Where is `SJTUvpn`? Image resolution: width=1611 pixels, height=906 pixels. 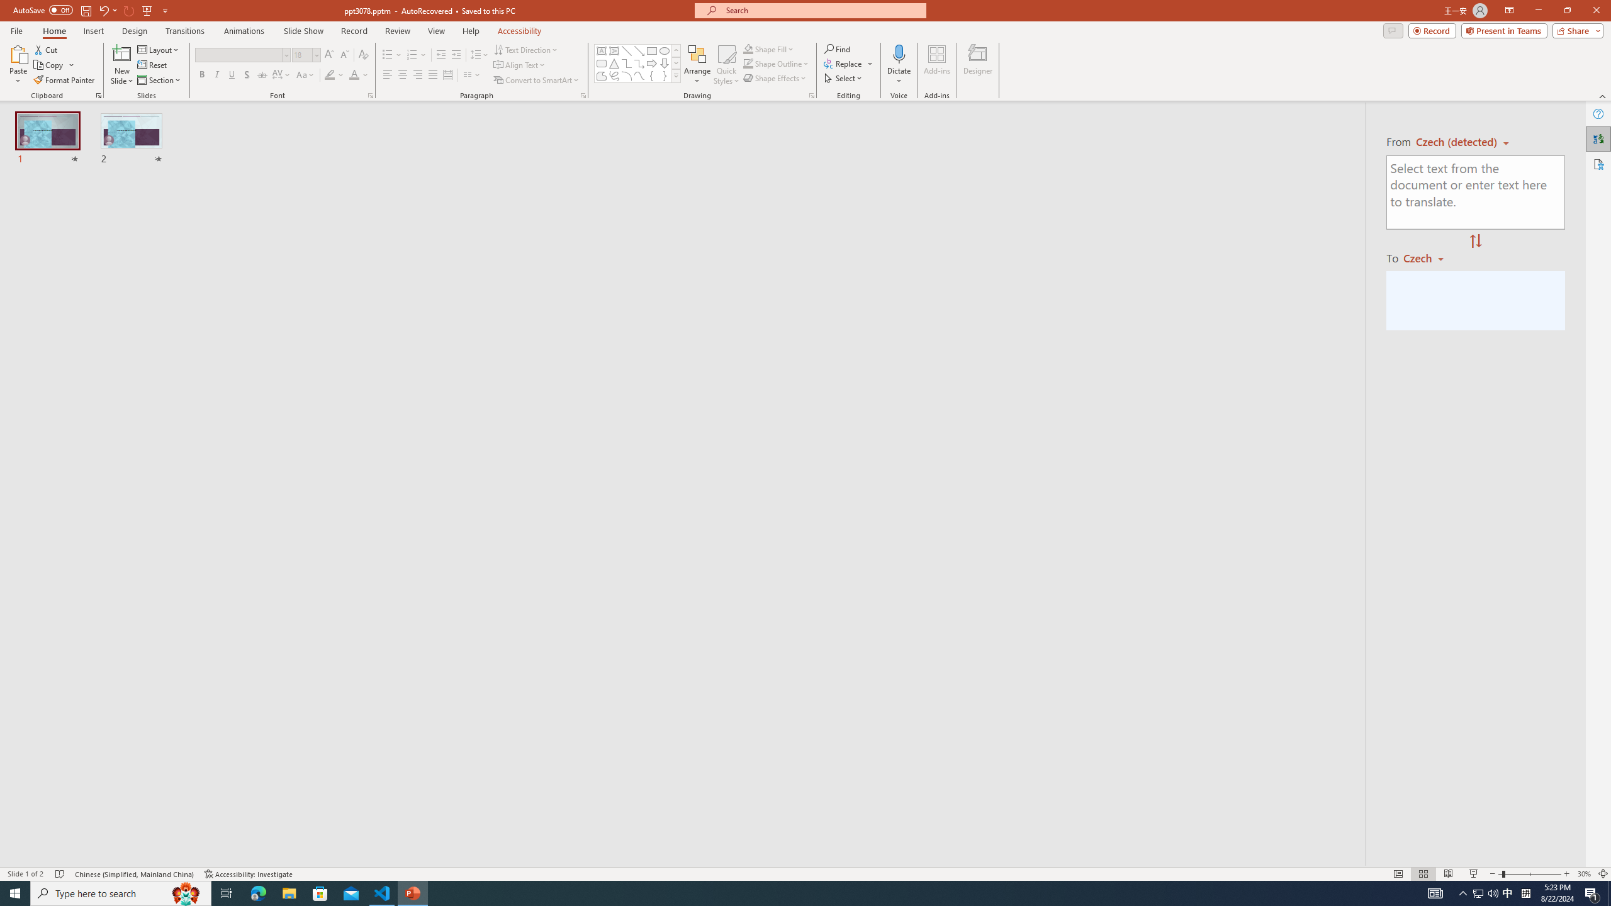
SJTUvpn is located at coordinates (487, 87).